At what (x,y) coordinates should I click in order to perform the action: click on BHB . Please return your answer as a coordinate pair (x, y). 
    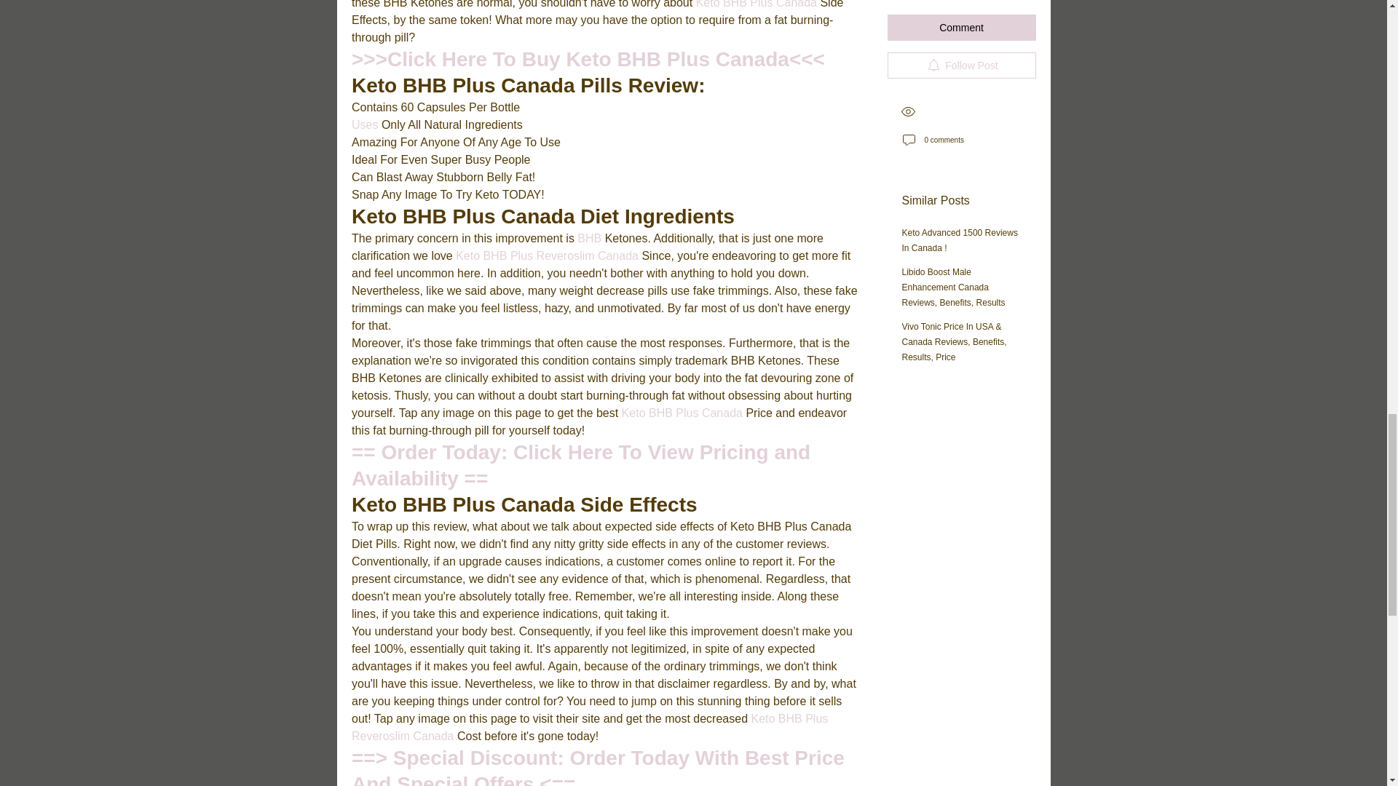
    Looking at the image, I should click on (590, 237).